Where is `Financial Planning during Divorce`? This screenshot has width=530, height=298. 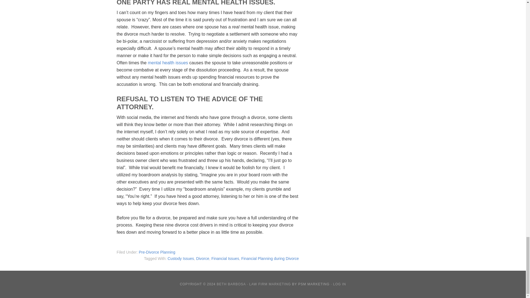 Financial Planning during Divorce is located at coordinates (270, 258).